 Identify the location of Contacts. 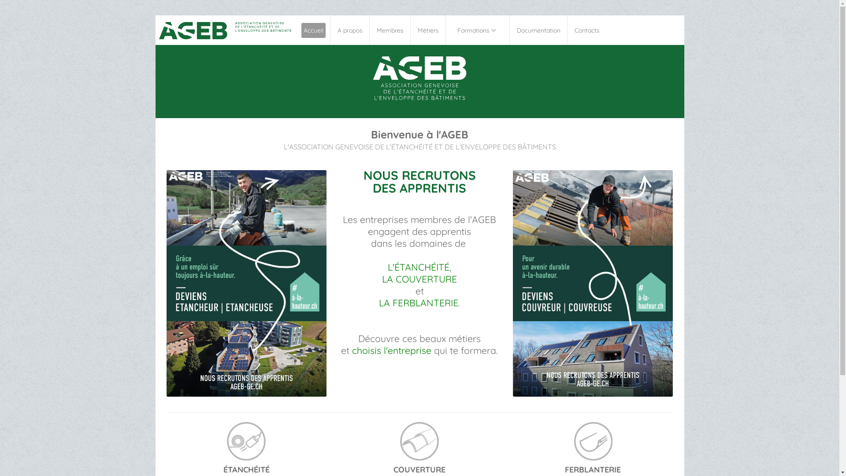
(587, 30).